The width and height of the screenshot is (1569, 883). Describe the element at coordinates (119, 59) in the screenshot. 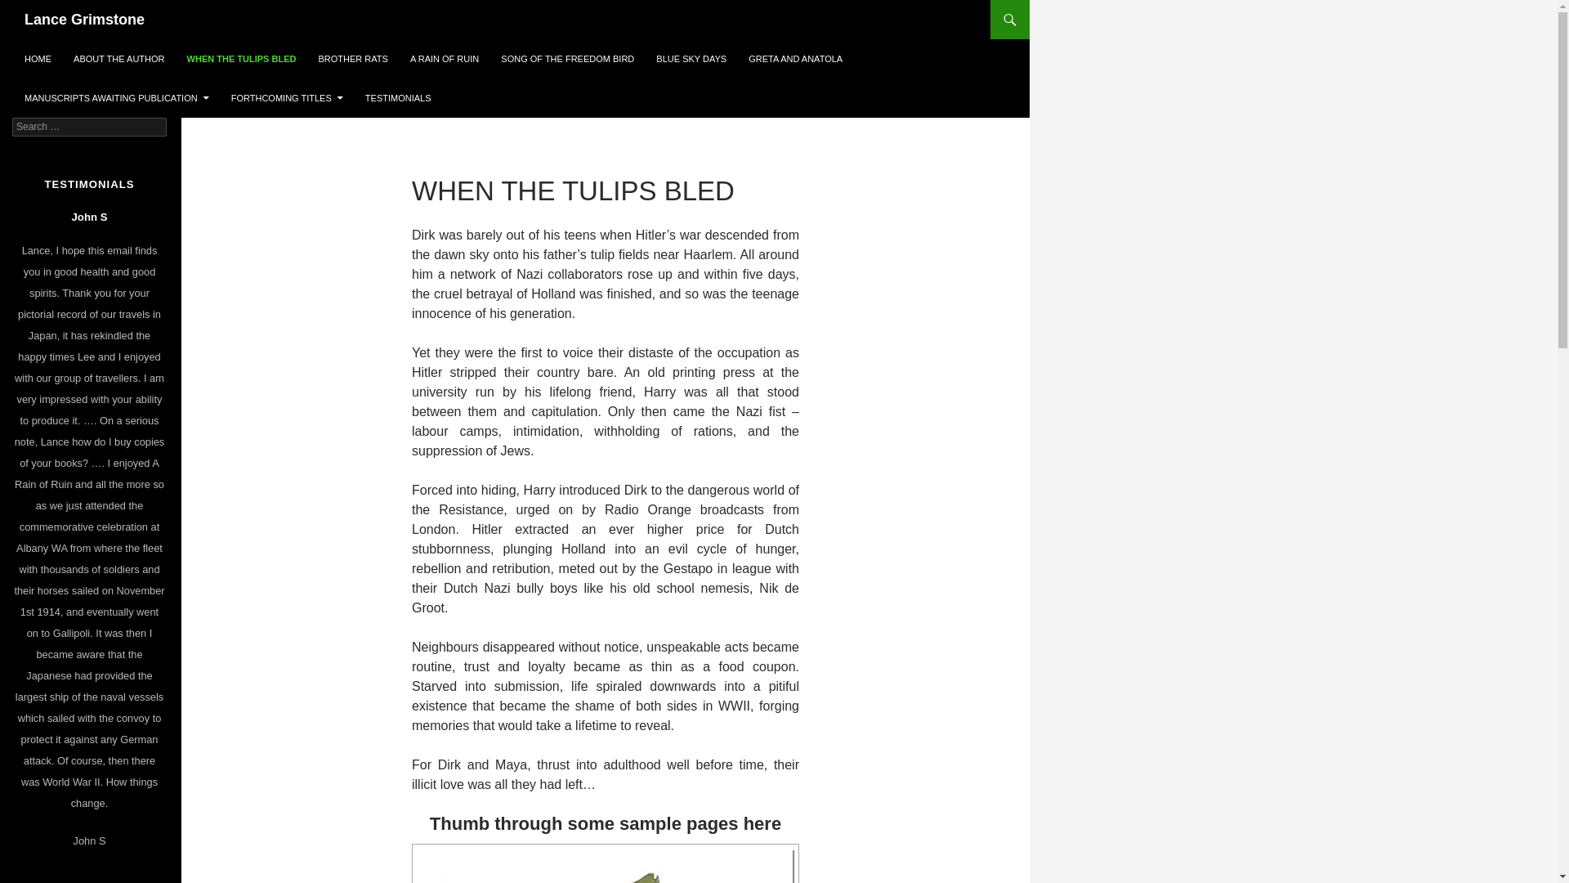

I see `ABOUT THE AUTHOR` at that location.